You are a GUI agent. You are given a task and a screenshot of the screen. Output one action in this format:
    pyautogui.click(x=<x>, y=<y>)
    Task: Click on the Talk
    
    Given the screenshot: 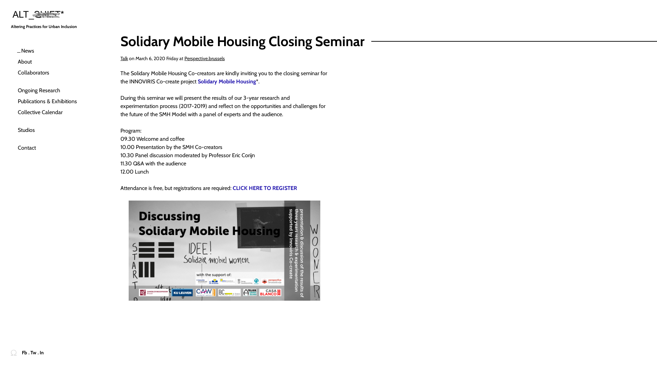 What is the action you would take?
    pyautogui.click(x=124, y=58)
    